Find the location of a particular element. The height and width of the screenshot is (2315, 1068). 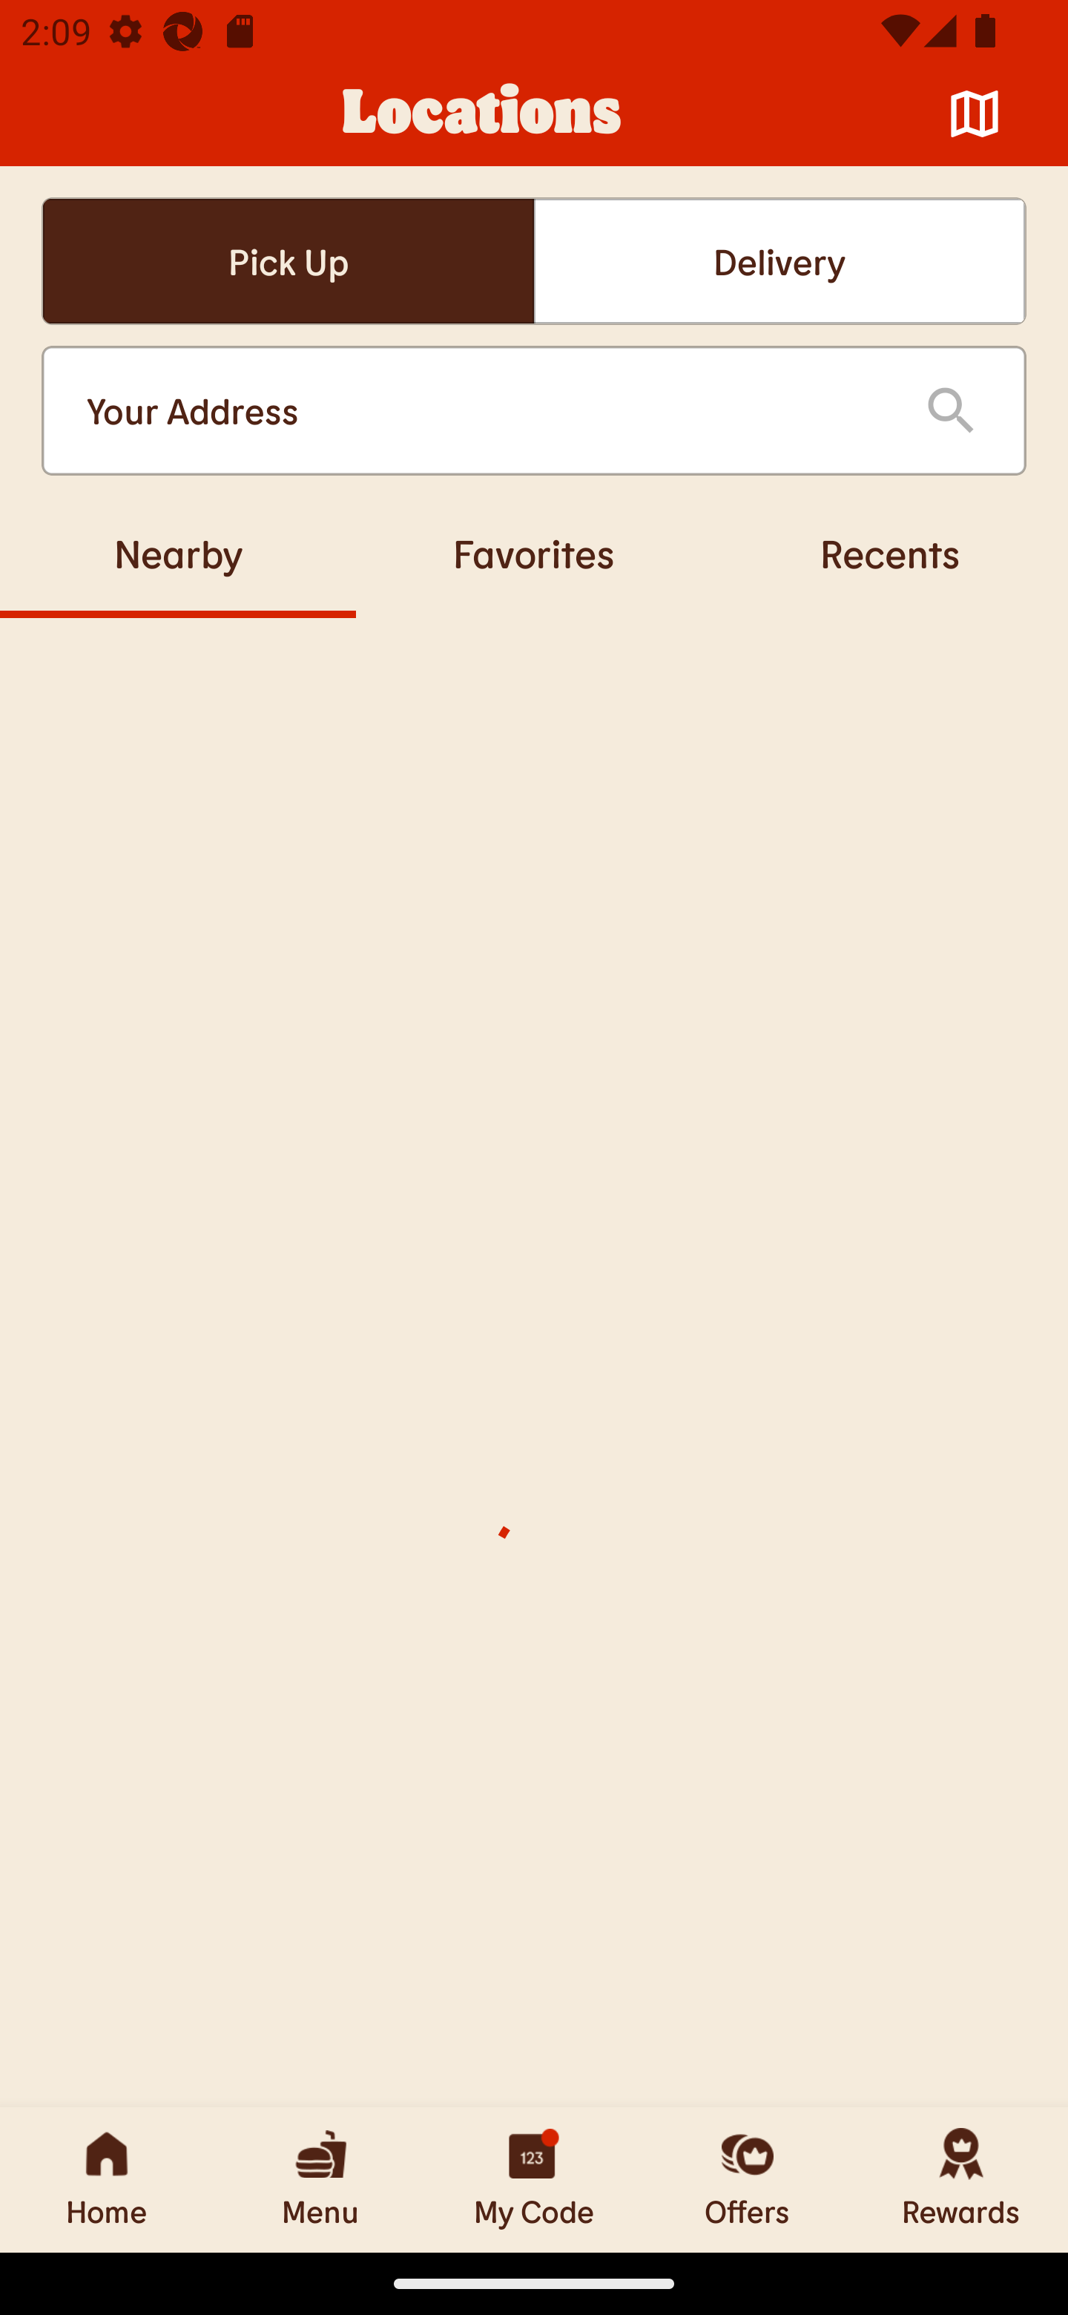

Map 󰦂 is located at coordinates (975, 114).